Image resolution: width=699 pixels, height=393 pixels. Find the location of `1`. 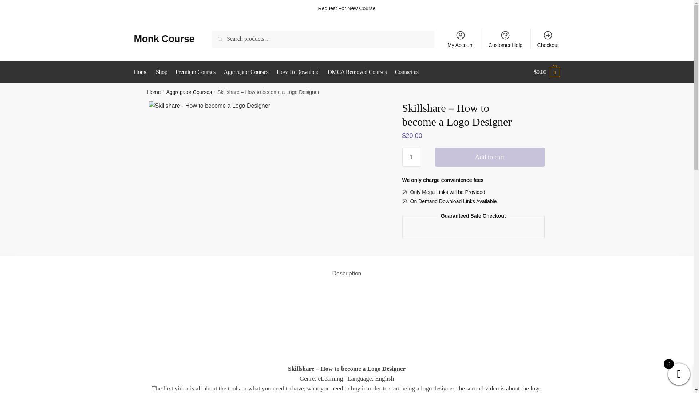

1 is located at coordinates (411, 157).